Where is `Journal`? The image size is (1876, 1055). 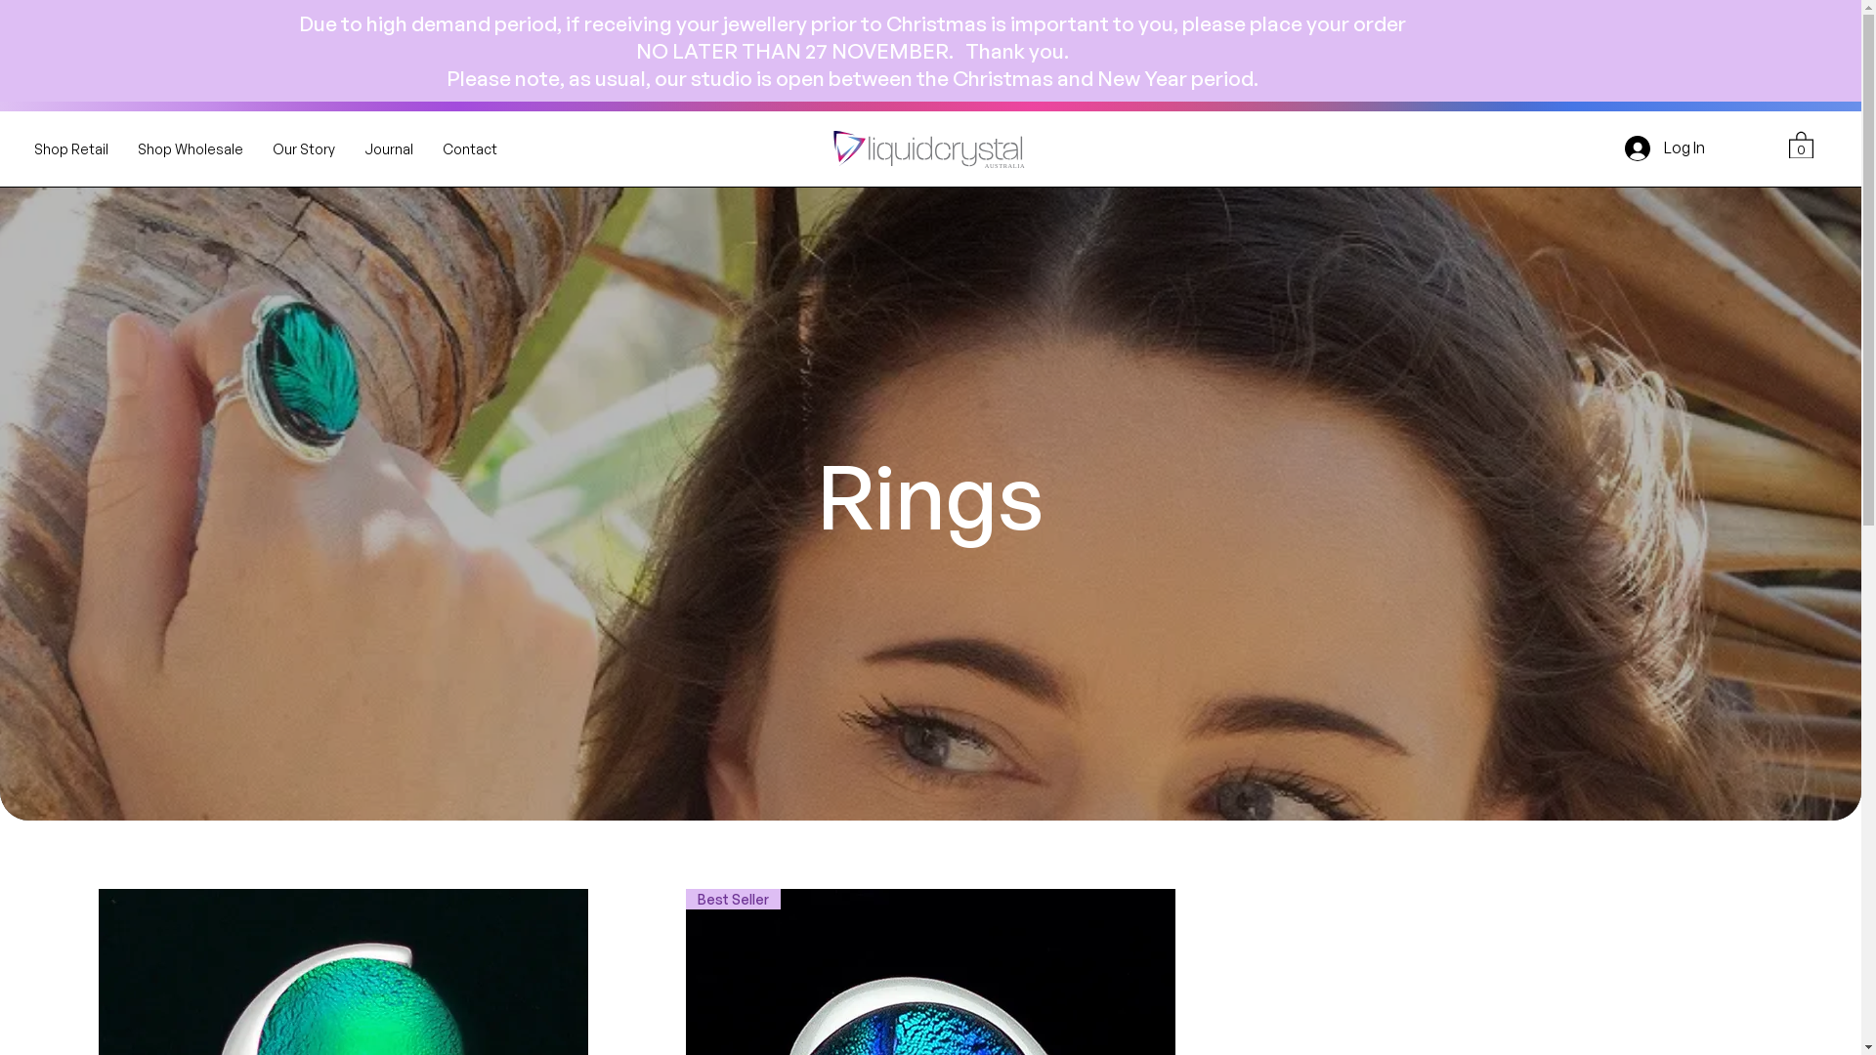 Journal is located at coordinates (389, 148).